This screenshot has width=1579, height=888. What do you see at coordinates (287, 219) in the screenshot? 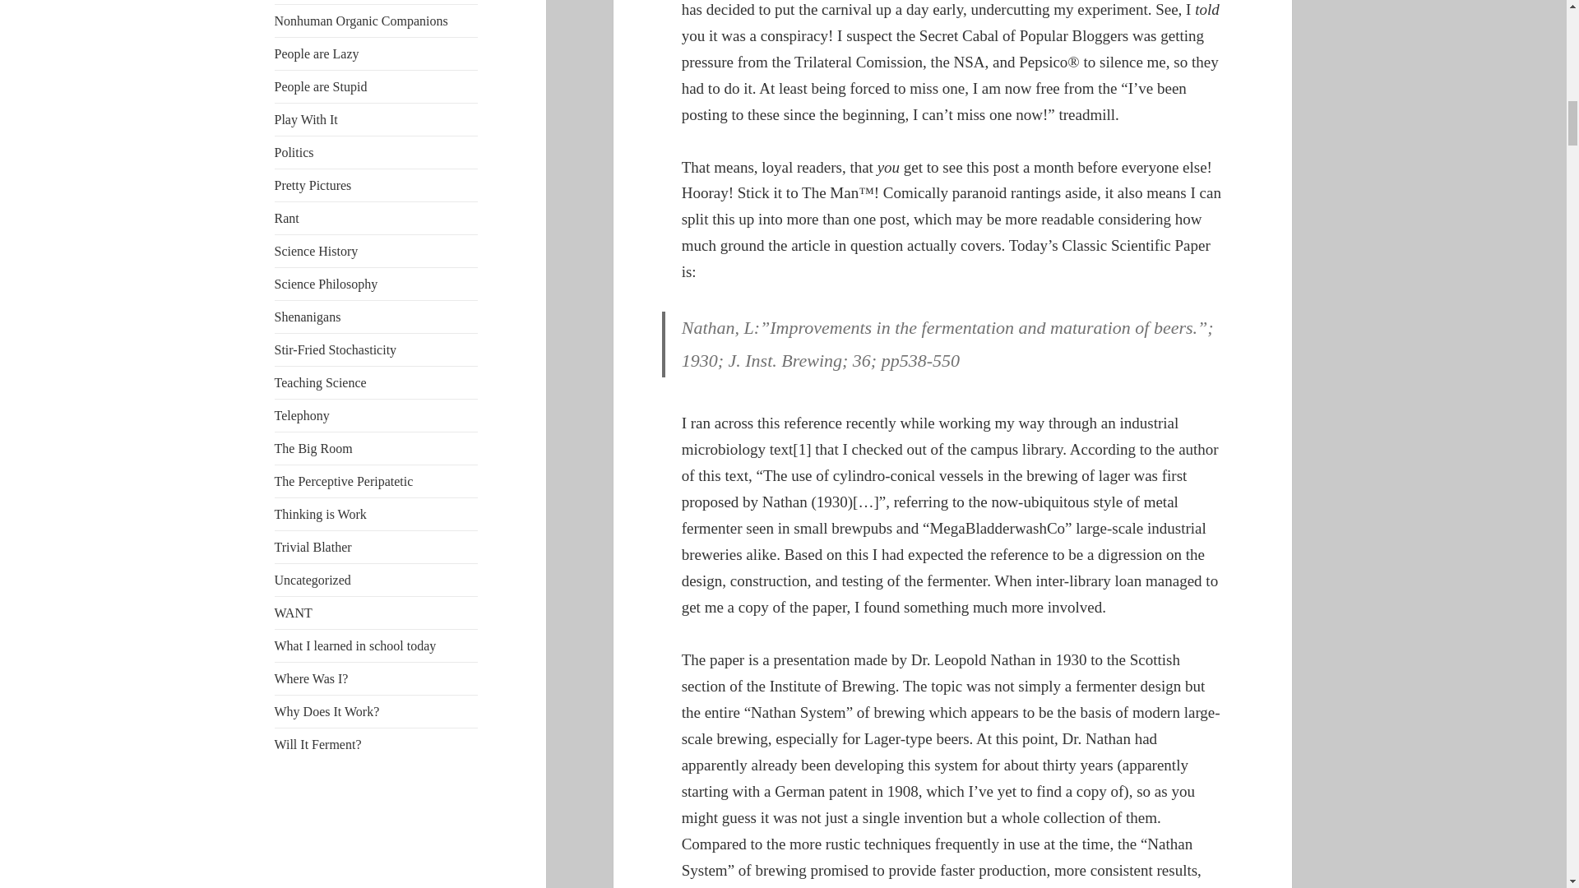
I see `Rant` at bounding box center [287, 219].